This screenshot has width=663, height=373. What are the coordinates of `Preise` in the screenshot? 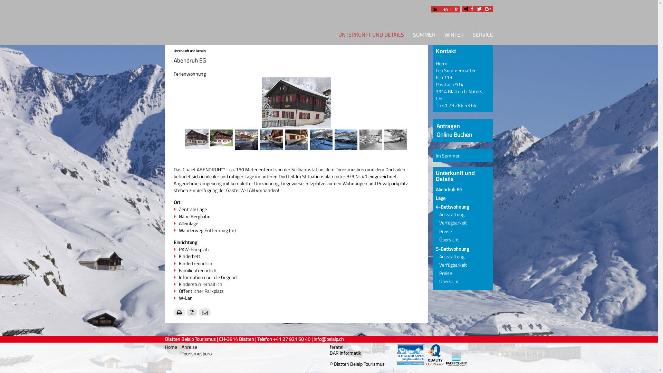 It's located at (445, 273).